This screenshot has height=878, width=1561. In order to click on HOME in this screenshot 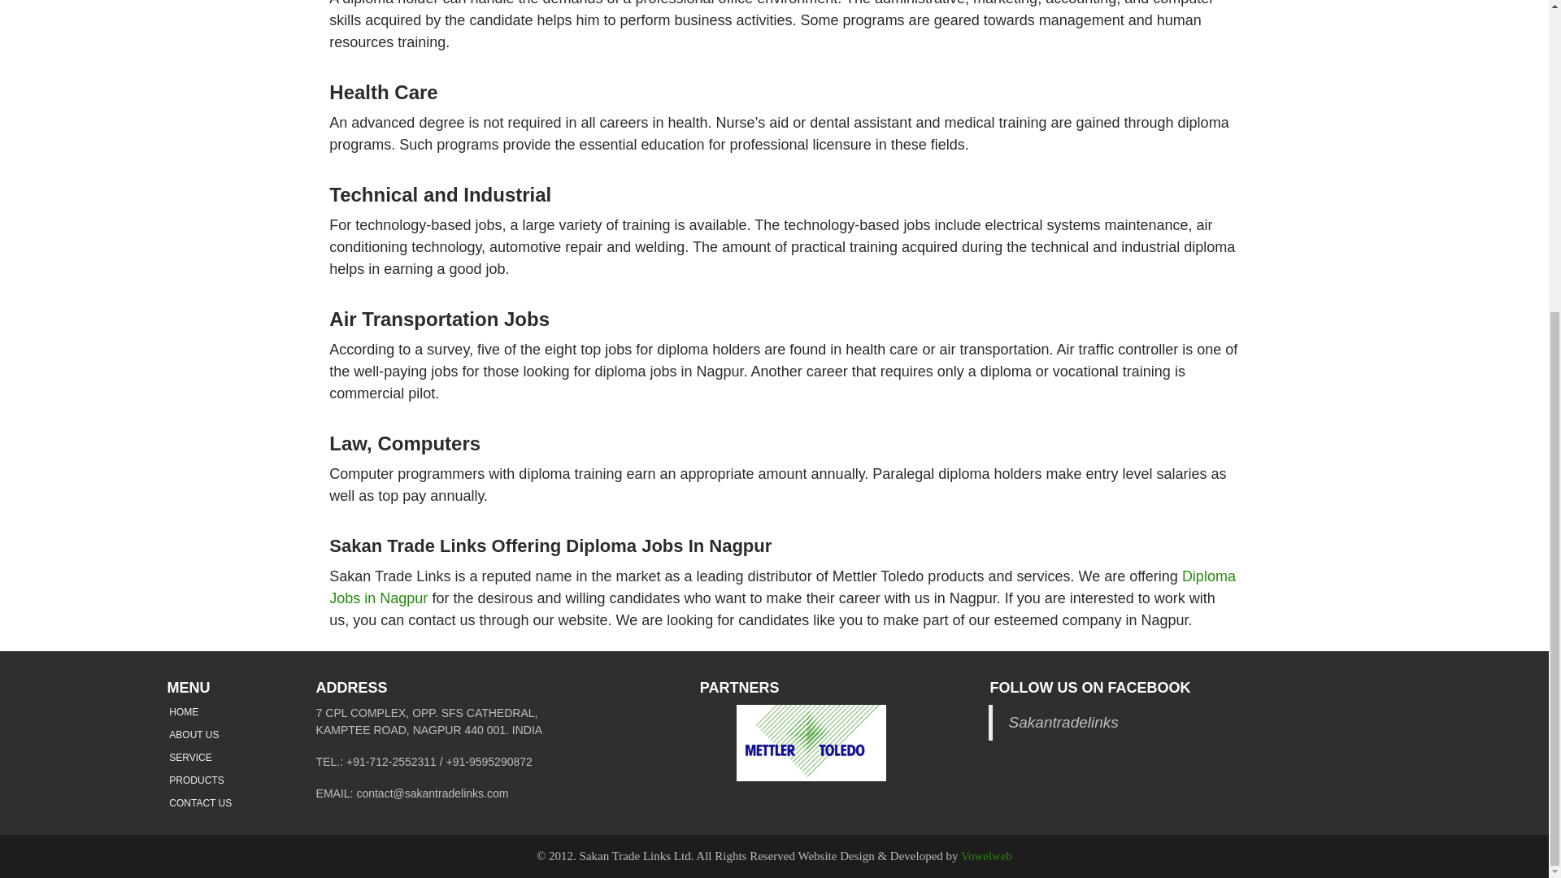, I will do `click(183, 712)`.